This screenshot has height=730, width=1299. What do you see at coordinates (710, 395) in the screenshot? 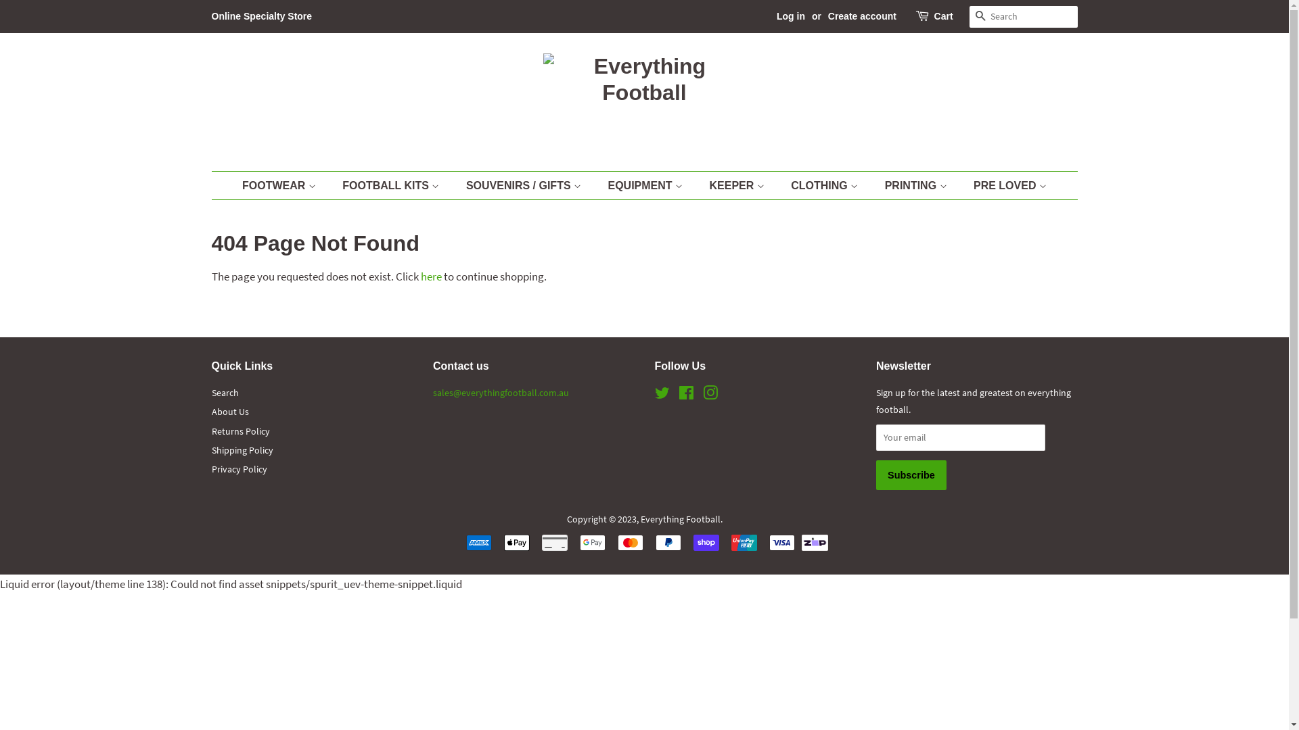
I see `Instagram` at bounding box center [710, 395].